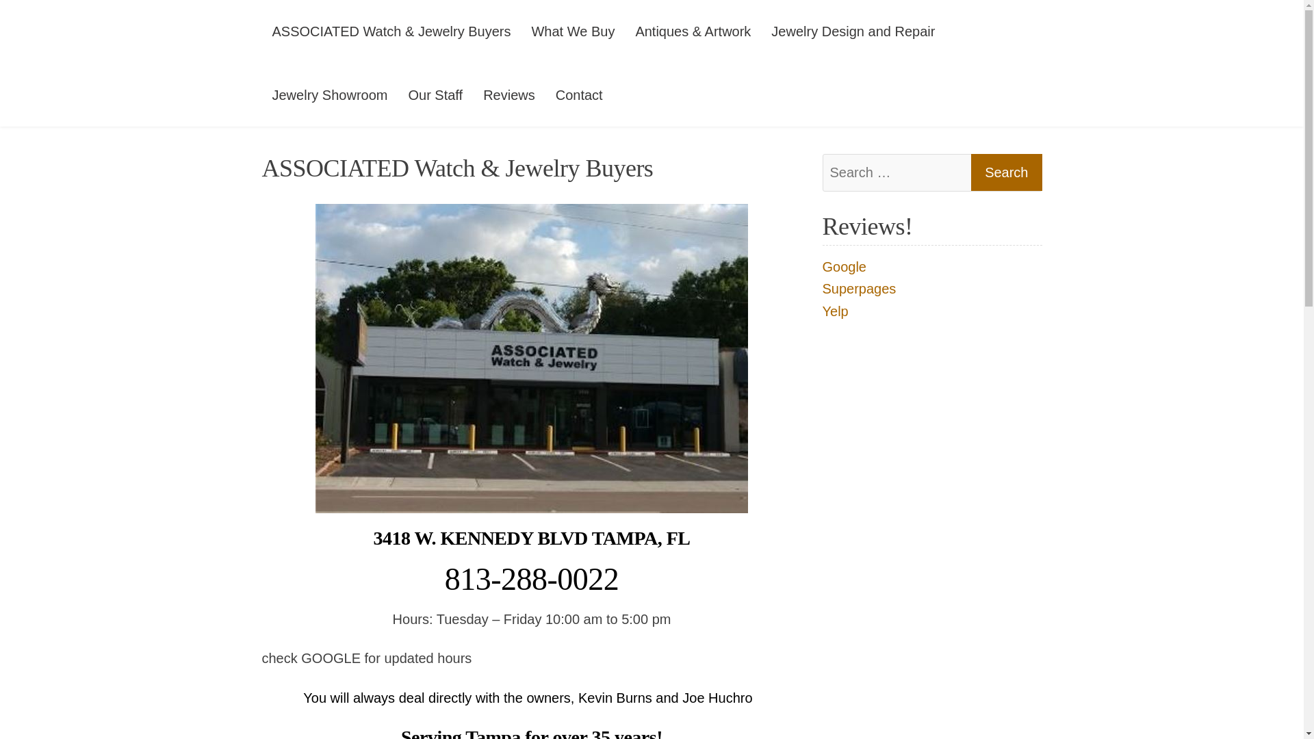 The image size is (1314, 739). Describe the element at coordinates (1006, 172) in the screenshot. I see `Search` at that location.